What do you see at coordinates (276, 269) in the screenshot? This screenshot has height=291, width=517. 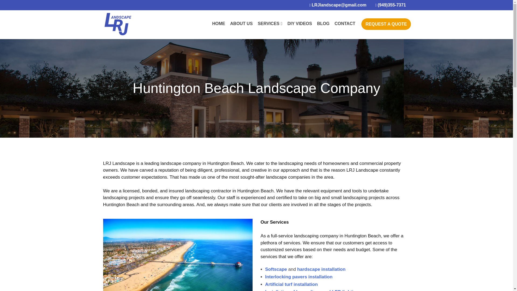 I see `Softscape` at bounding box center [276, 269].